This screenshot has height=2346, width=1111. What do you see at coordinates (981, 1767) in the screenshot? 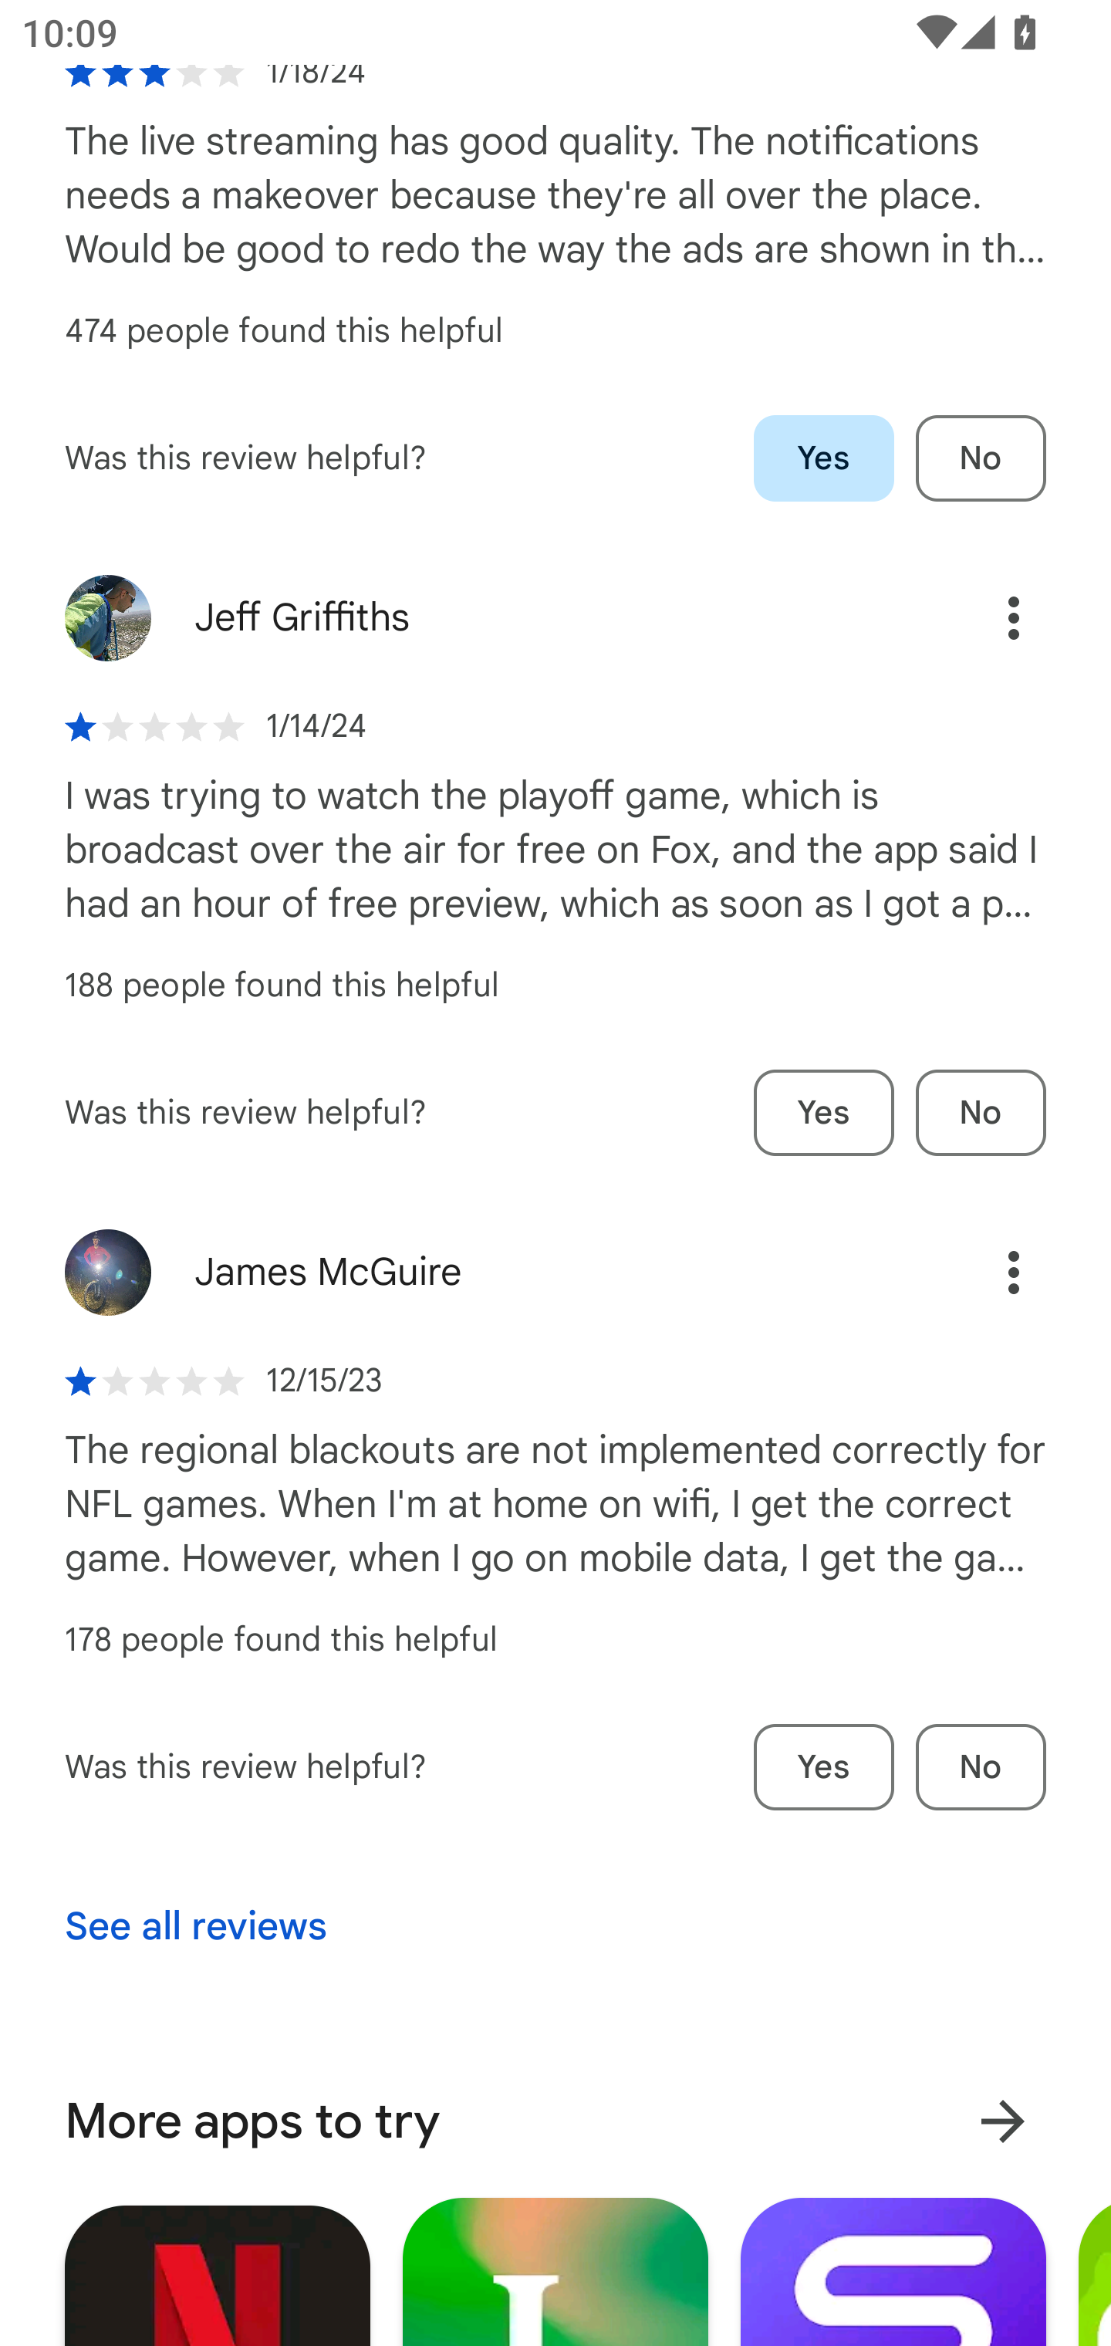
I see `No` at bounding box center [981, 1767].